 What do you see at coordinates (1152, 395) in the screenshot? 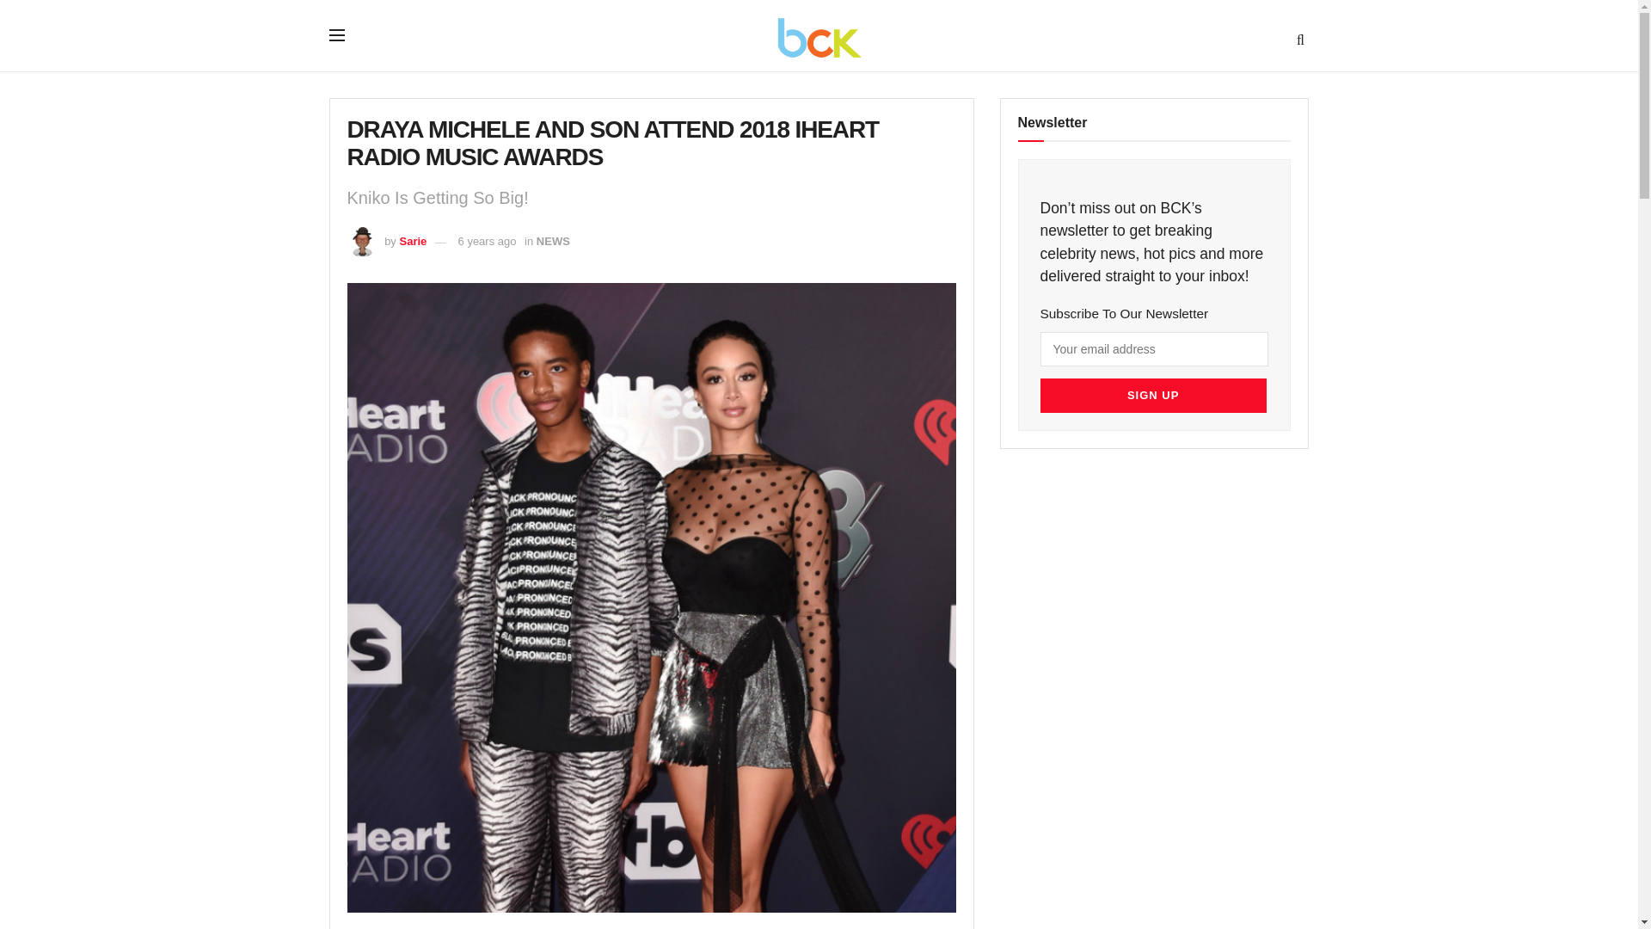
I see `Sign up` at bounding box center [1152, 395].